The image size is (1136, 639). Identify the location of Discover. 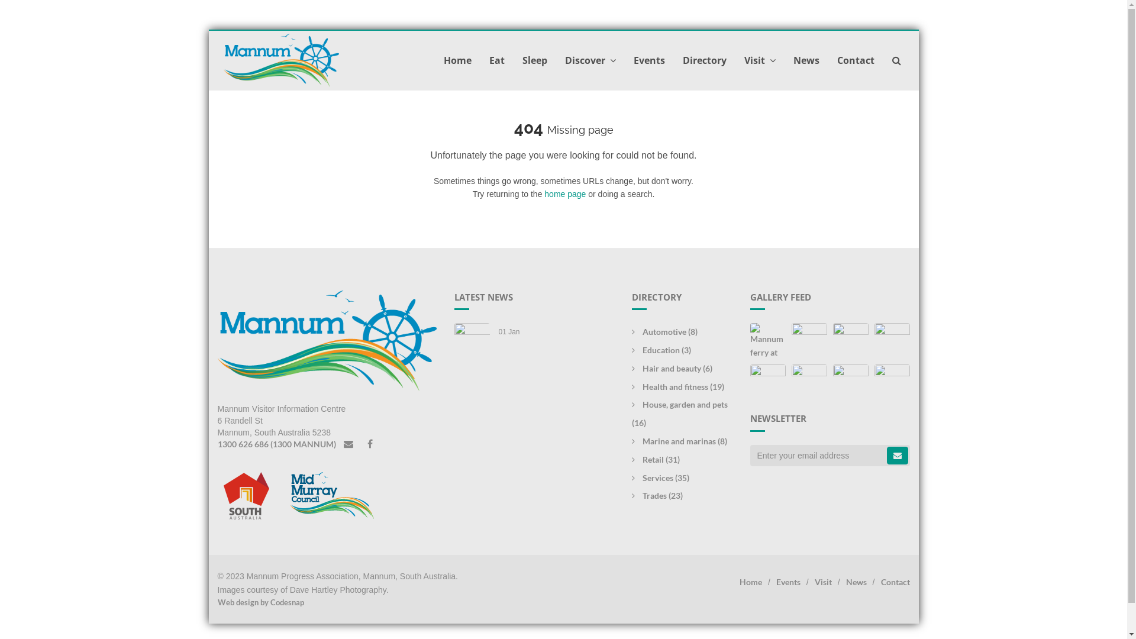
(590, 60).